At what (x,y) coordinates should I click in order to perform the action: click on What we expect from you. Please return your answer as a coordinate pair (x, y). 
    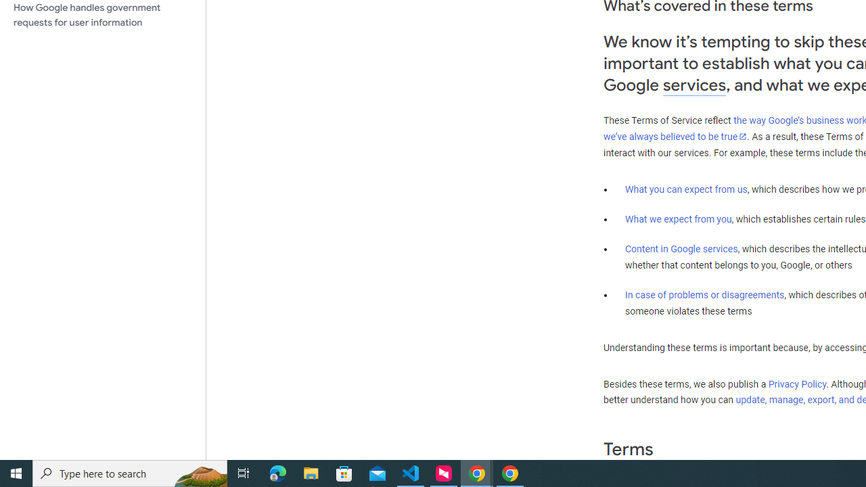
    Looking at the image, I should click on (678, 219).